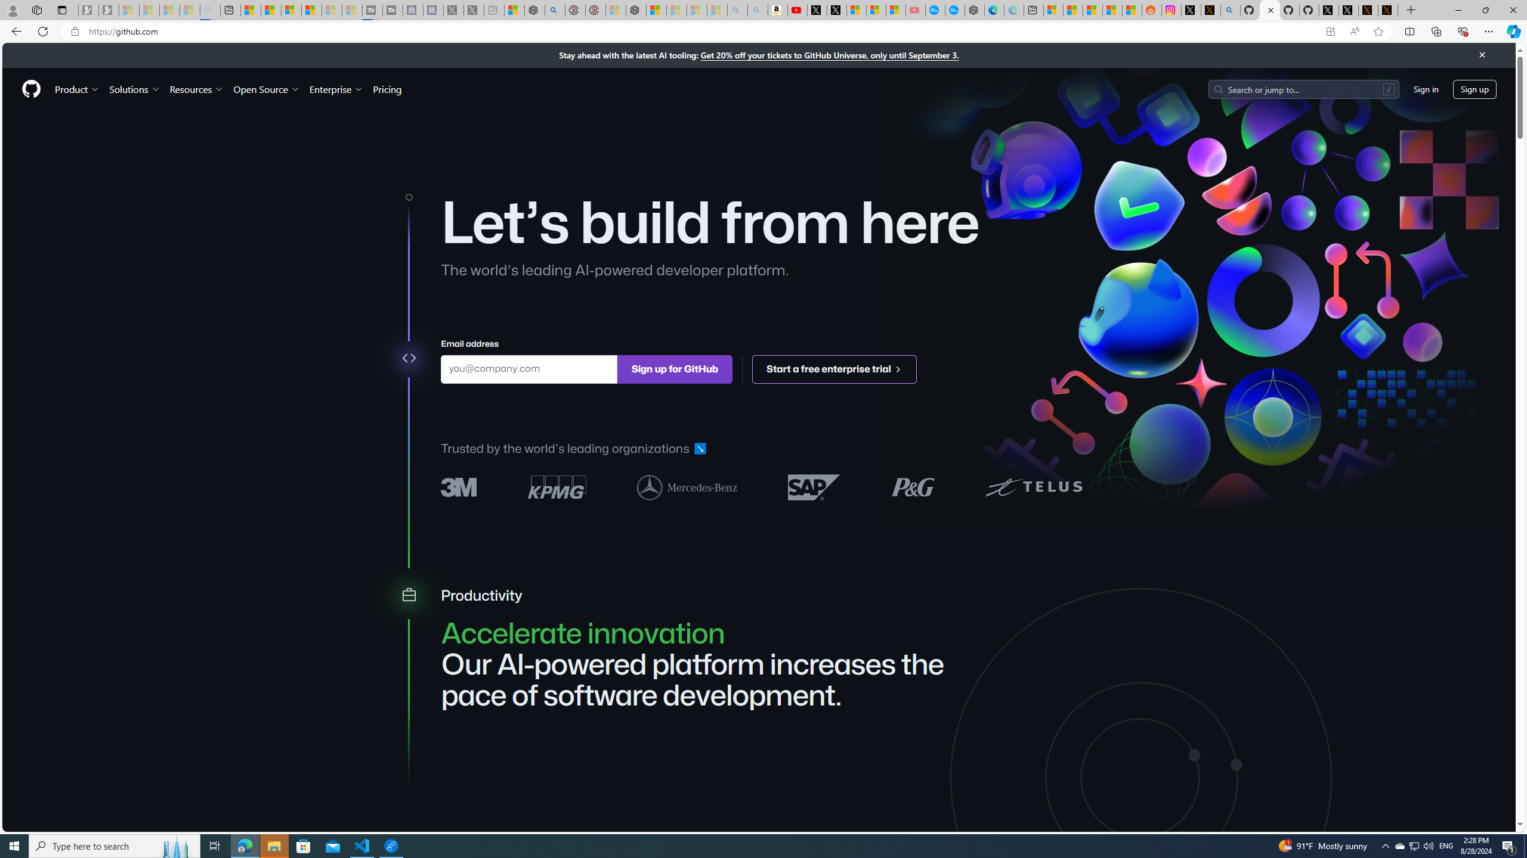 Image resolution: width=1527 pixels, height=858 pixels. I want to click on Shanghai, China hourly forecast | Microsoft Weather, so click(1093, 10).